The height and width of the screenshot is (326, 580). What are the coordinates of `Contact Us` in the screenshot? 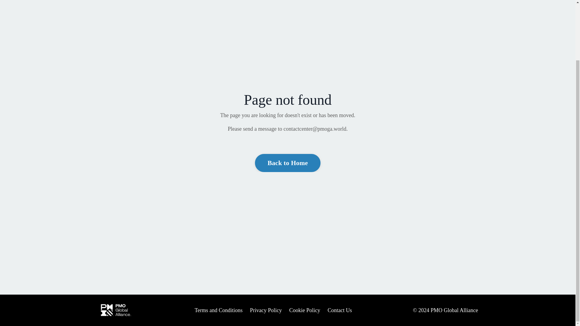 It's located at (340, 310).